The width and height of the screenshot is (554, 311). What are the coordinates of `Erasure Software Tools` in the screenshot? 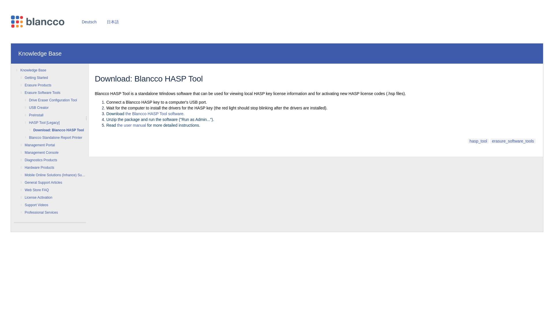 It's located at (55, 92).